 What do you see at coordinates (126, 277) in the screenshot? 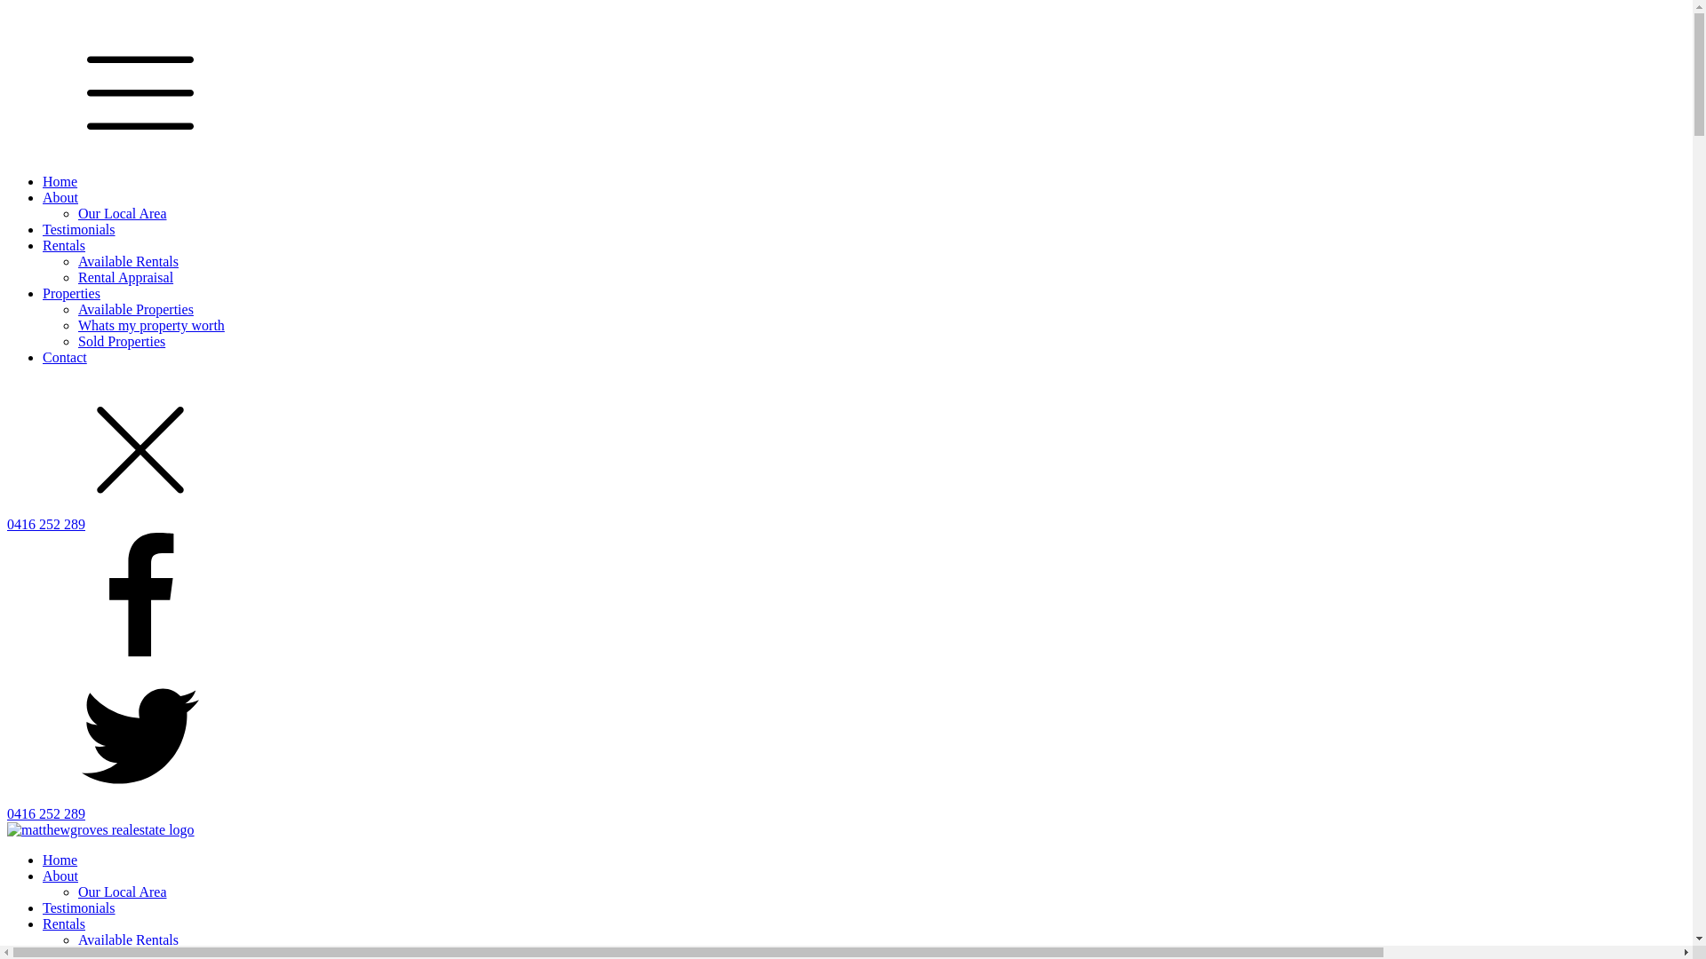
I see `Rental Appraisal` at bounding box center [126, 277].